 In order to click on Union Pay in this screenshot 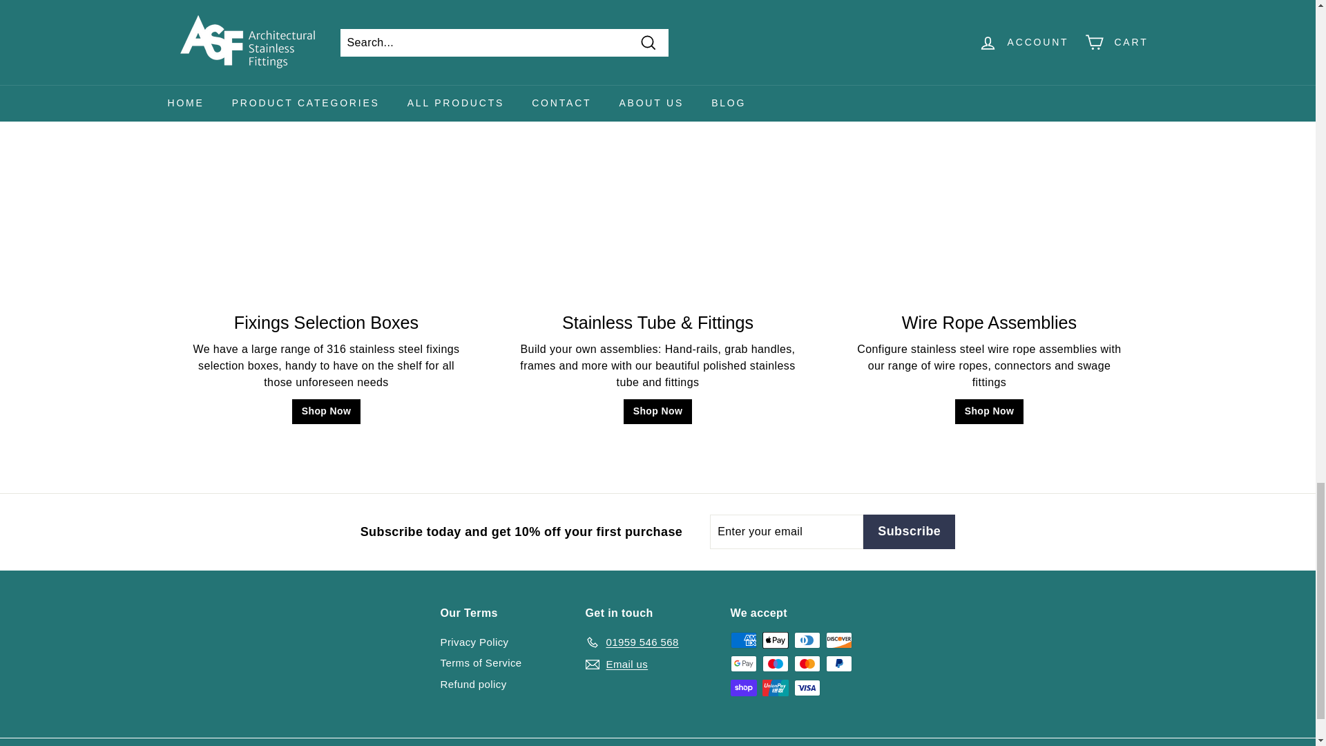, I will do `click(776, 687)`.